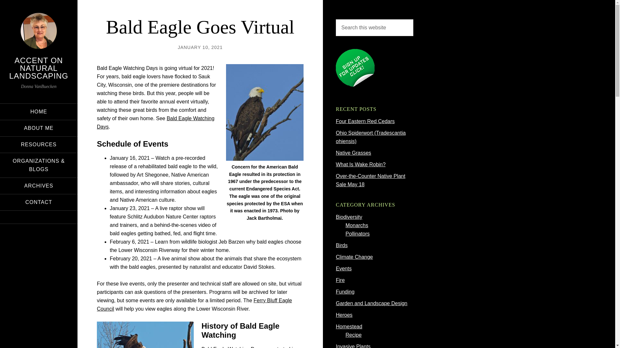  Describe the element at coordinates (39, 186) in the screenshot. I see `ARCHIVES` at that location.